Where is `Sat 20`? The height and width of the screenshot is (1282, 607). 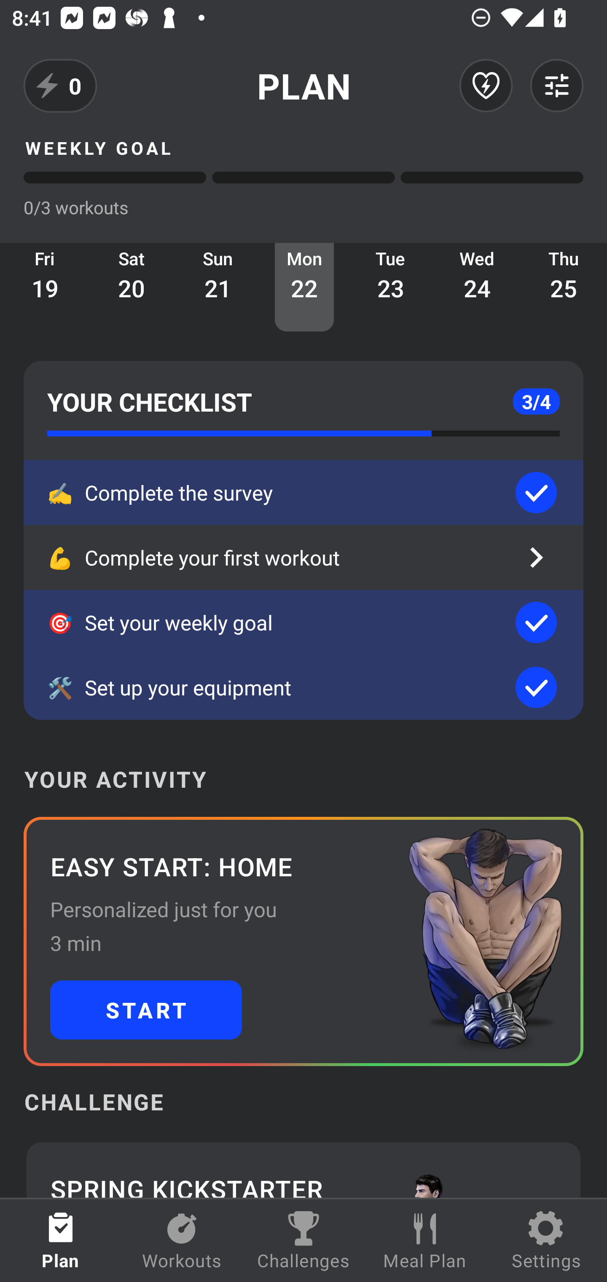 Sat 20 is located at coordinates (132, 287).